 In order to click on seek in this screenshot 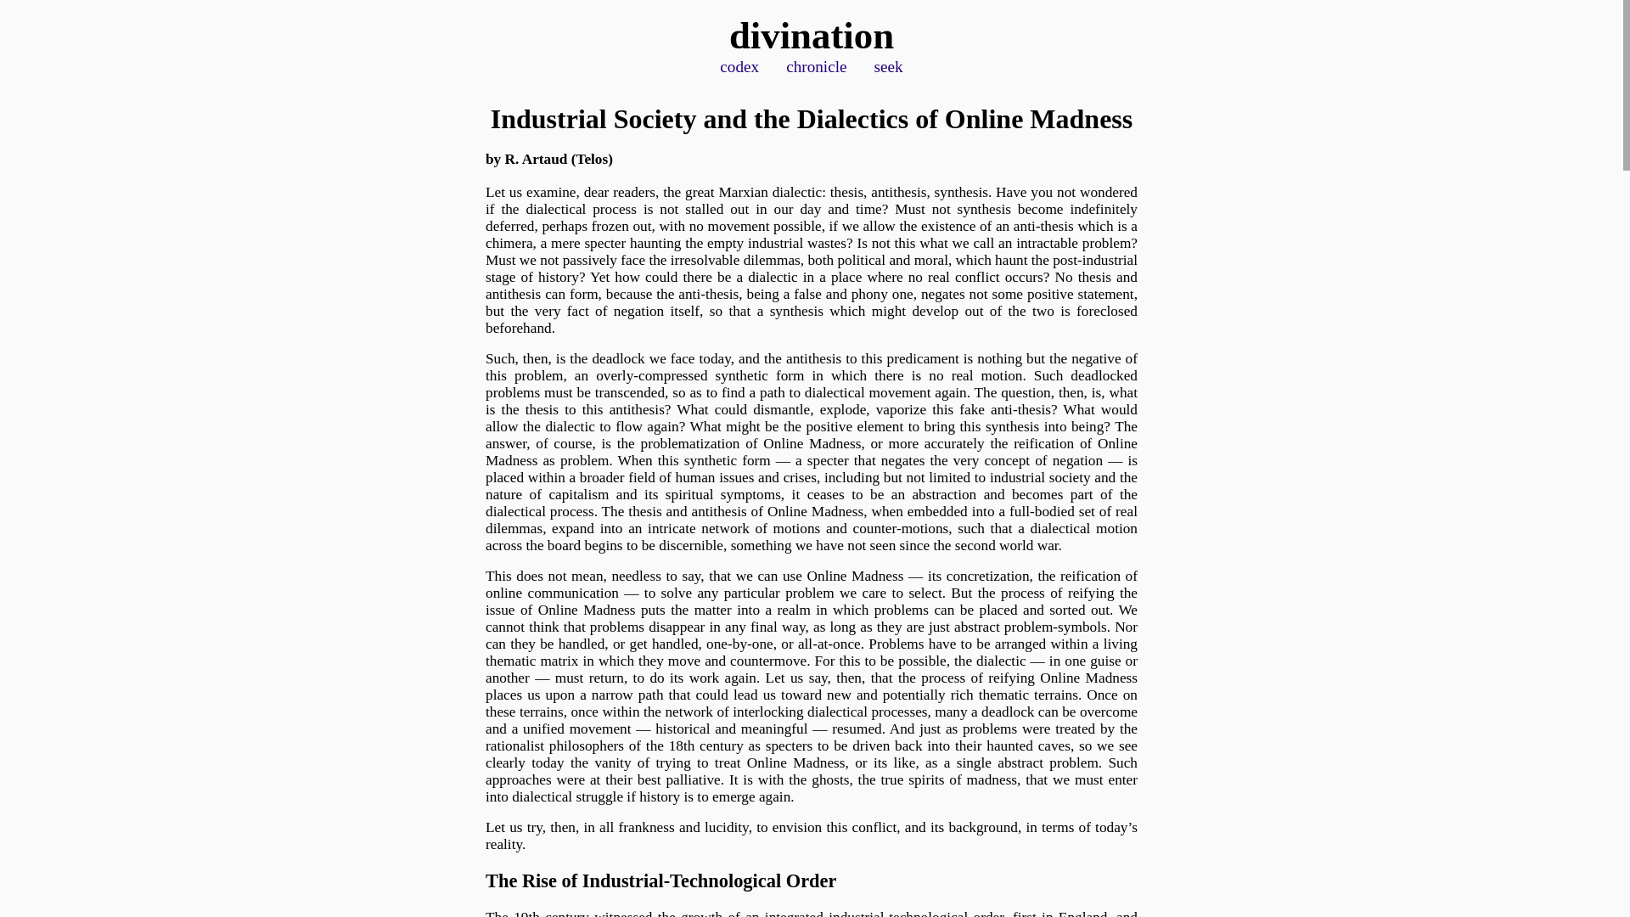, I will do `click(888, 66)`.